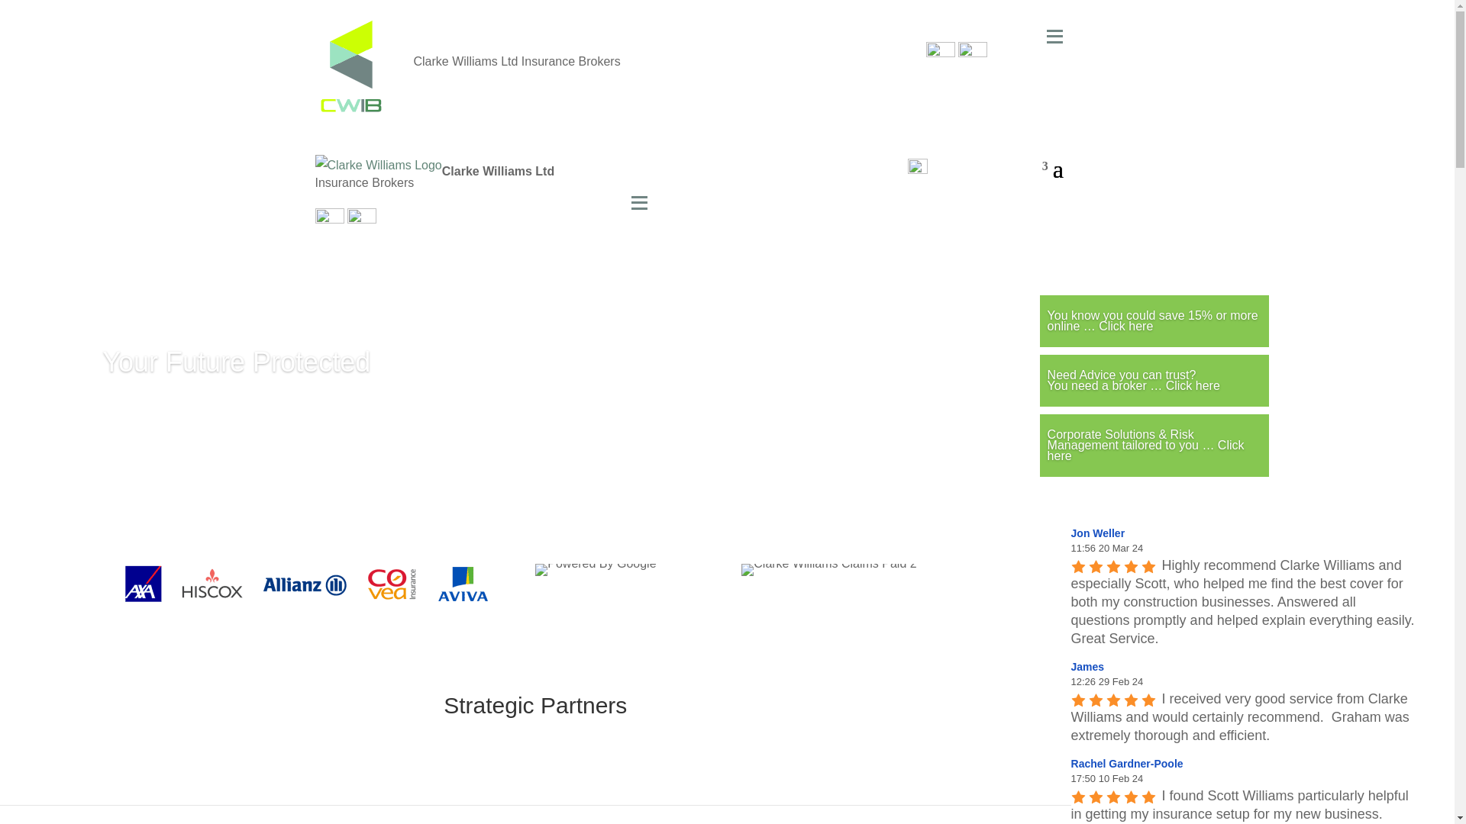 The image size is (1466, 824). Describe the element at coordinates (306, 583) in the screenshot. I see `CWIB Insurer Logos` at that location.